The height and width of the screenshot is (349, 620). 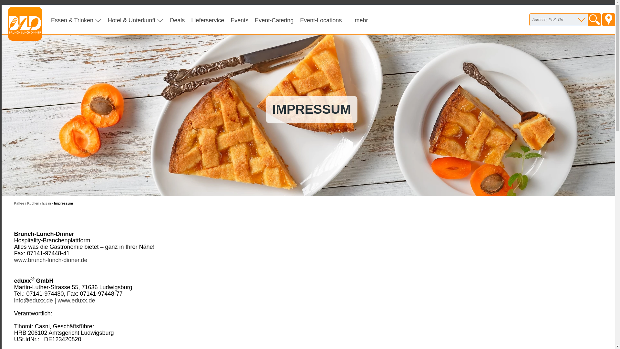 What do you see at coordinates (240, 20) in the screenshot?
I see `Events` at bounding box center [240, 20].